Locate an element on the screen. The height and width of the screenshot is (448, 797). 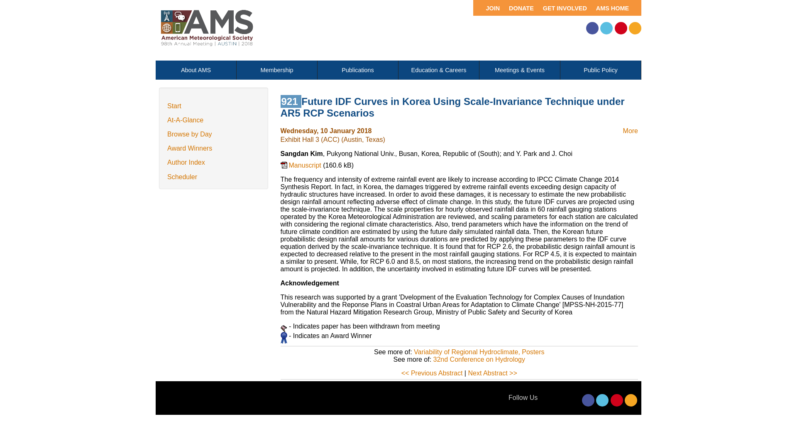
YouTube is located at coordinates (617, 400).